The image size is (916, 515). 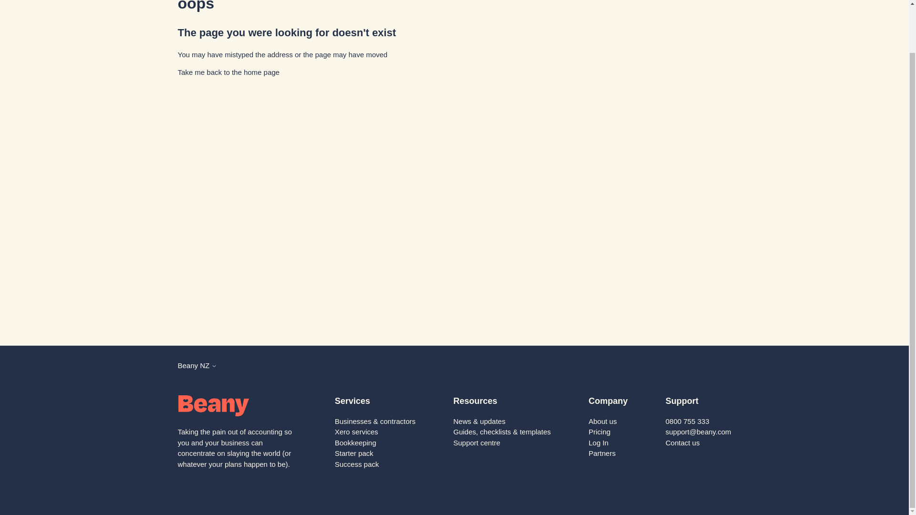 I want to click on Partners, so click(x=602, y=453).